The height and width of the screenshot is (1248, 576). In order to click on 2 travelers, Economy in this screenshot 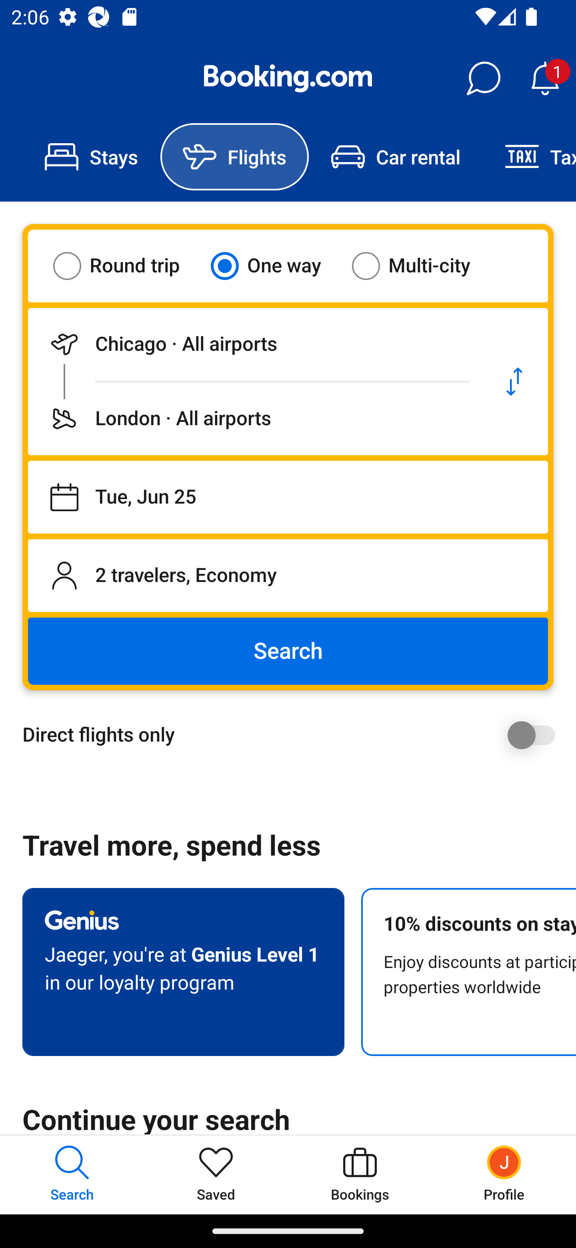, I will do `click(288, 575)`.